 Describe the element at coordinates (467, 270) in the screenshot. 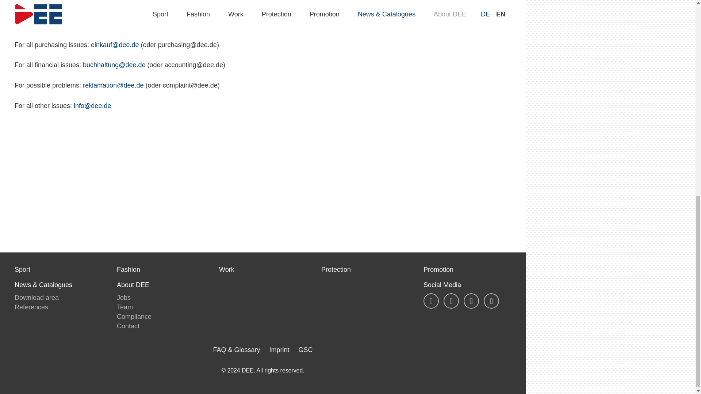

I see `Promotion` at that location.